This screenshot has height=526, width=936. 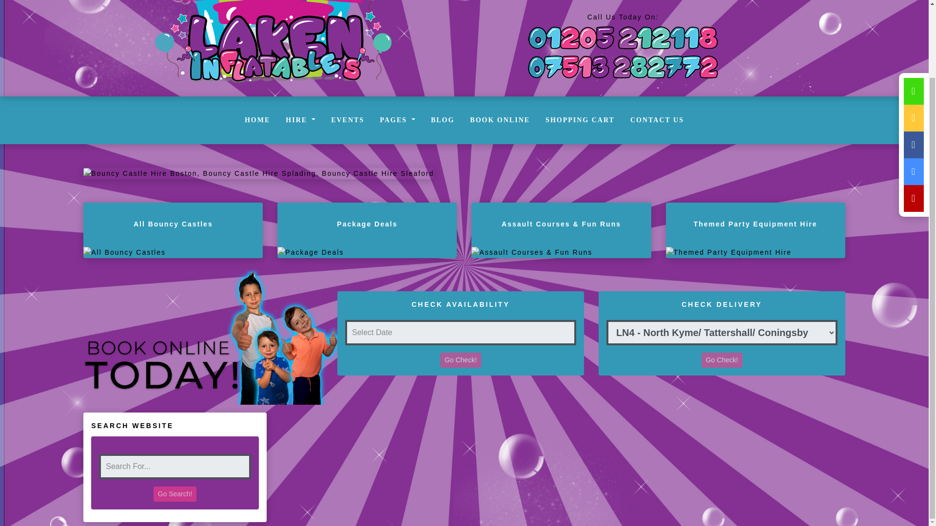 I want to click on HIRE, so click(x=300, y=120).